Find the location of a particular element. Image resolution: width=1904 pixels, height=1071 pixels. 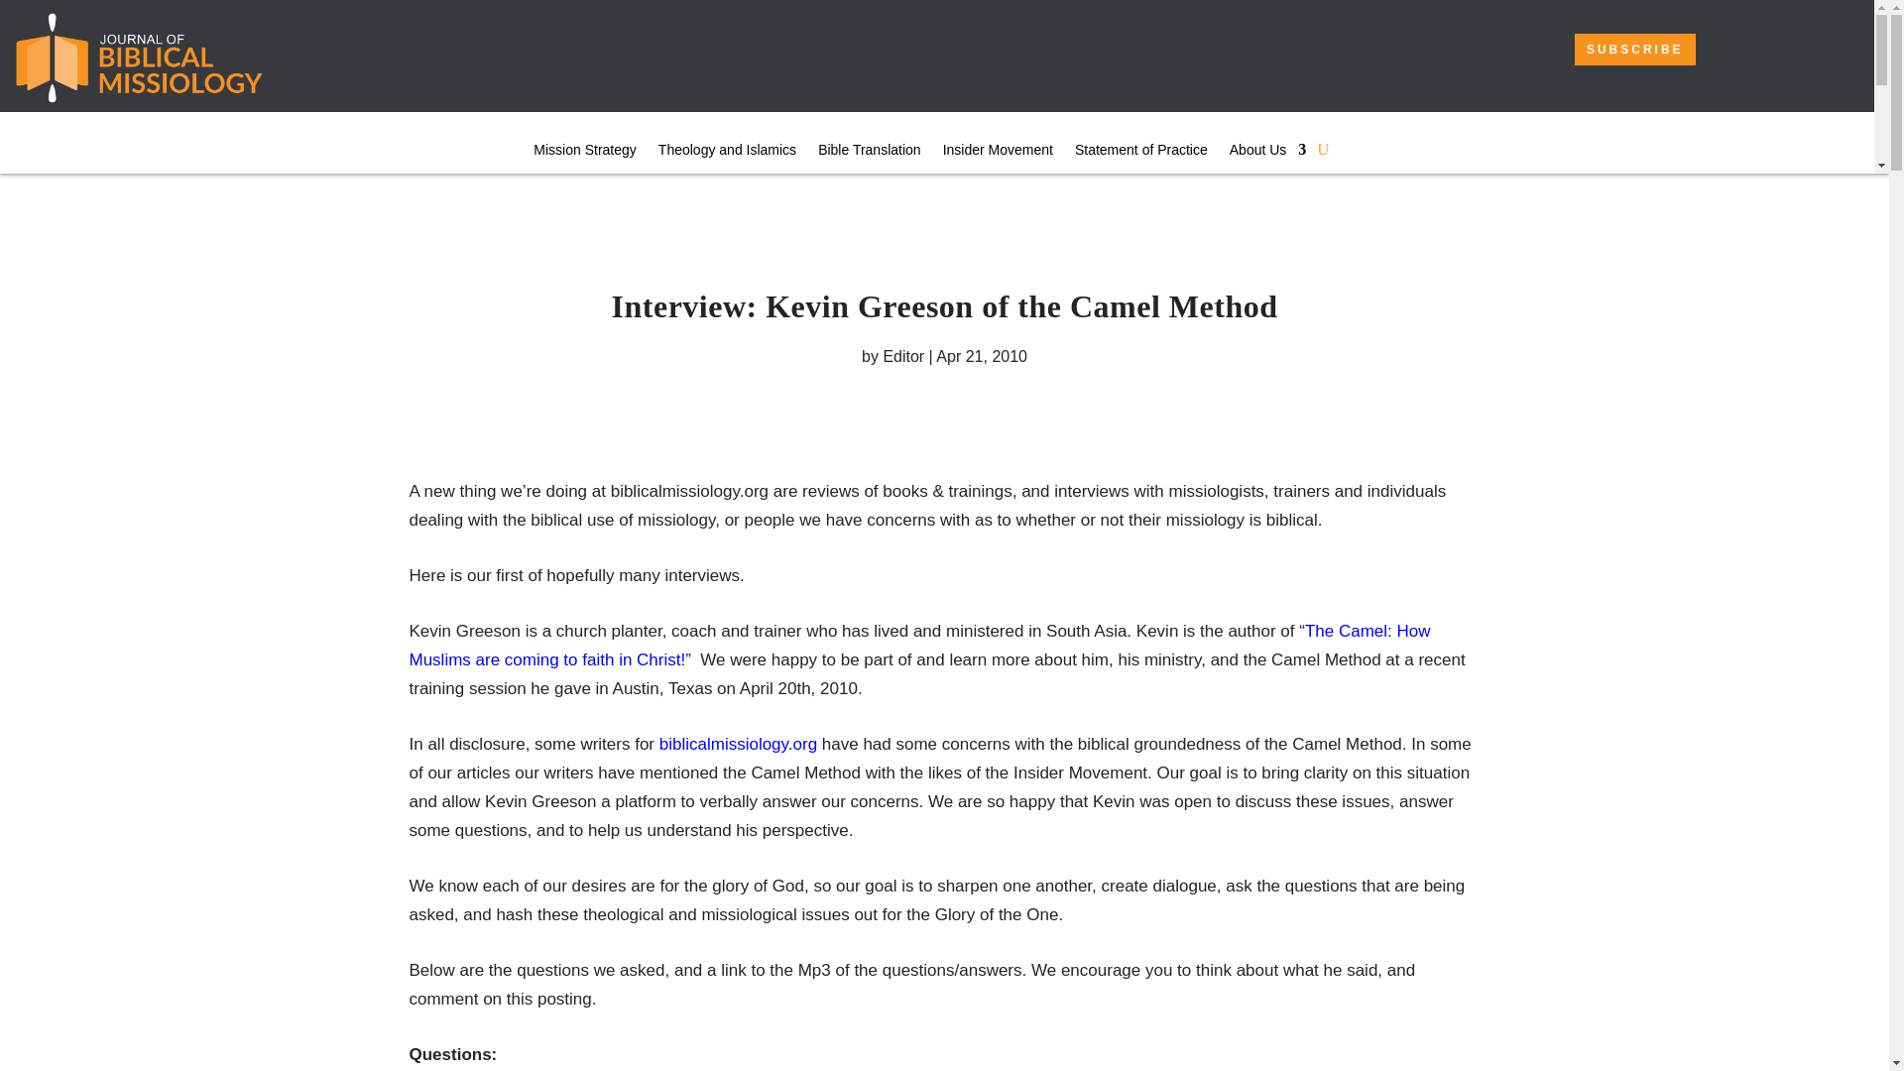

SUBSCRIBE is located at coordinates (1634, 49).